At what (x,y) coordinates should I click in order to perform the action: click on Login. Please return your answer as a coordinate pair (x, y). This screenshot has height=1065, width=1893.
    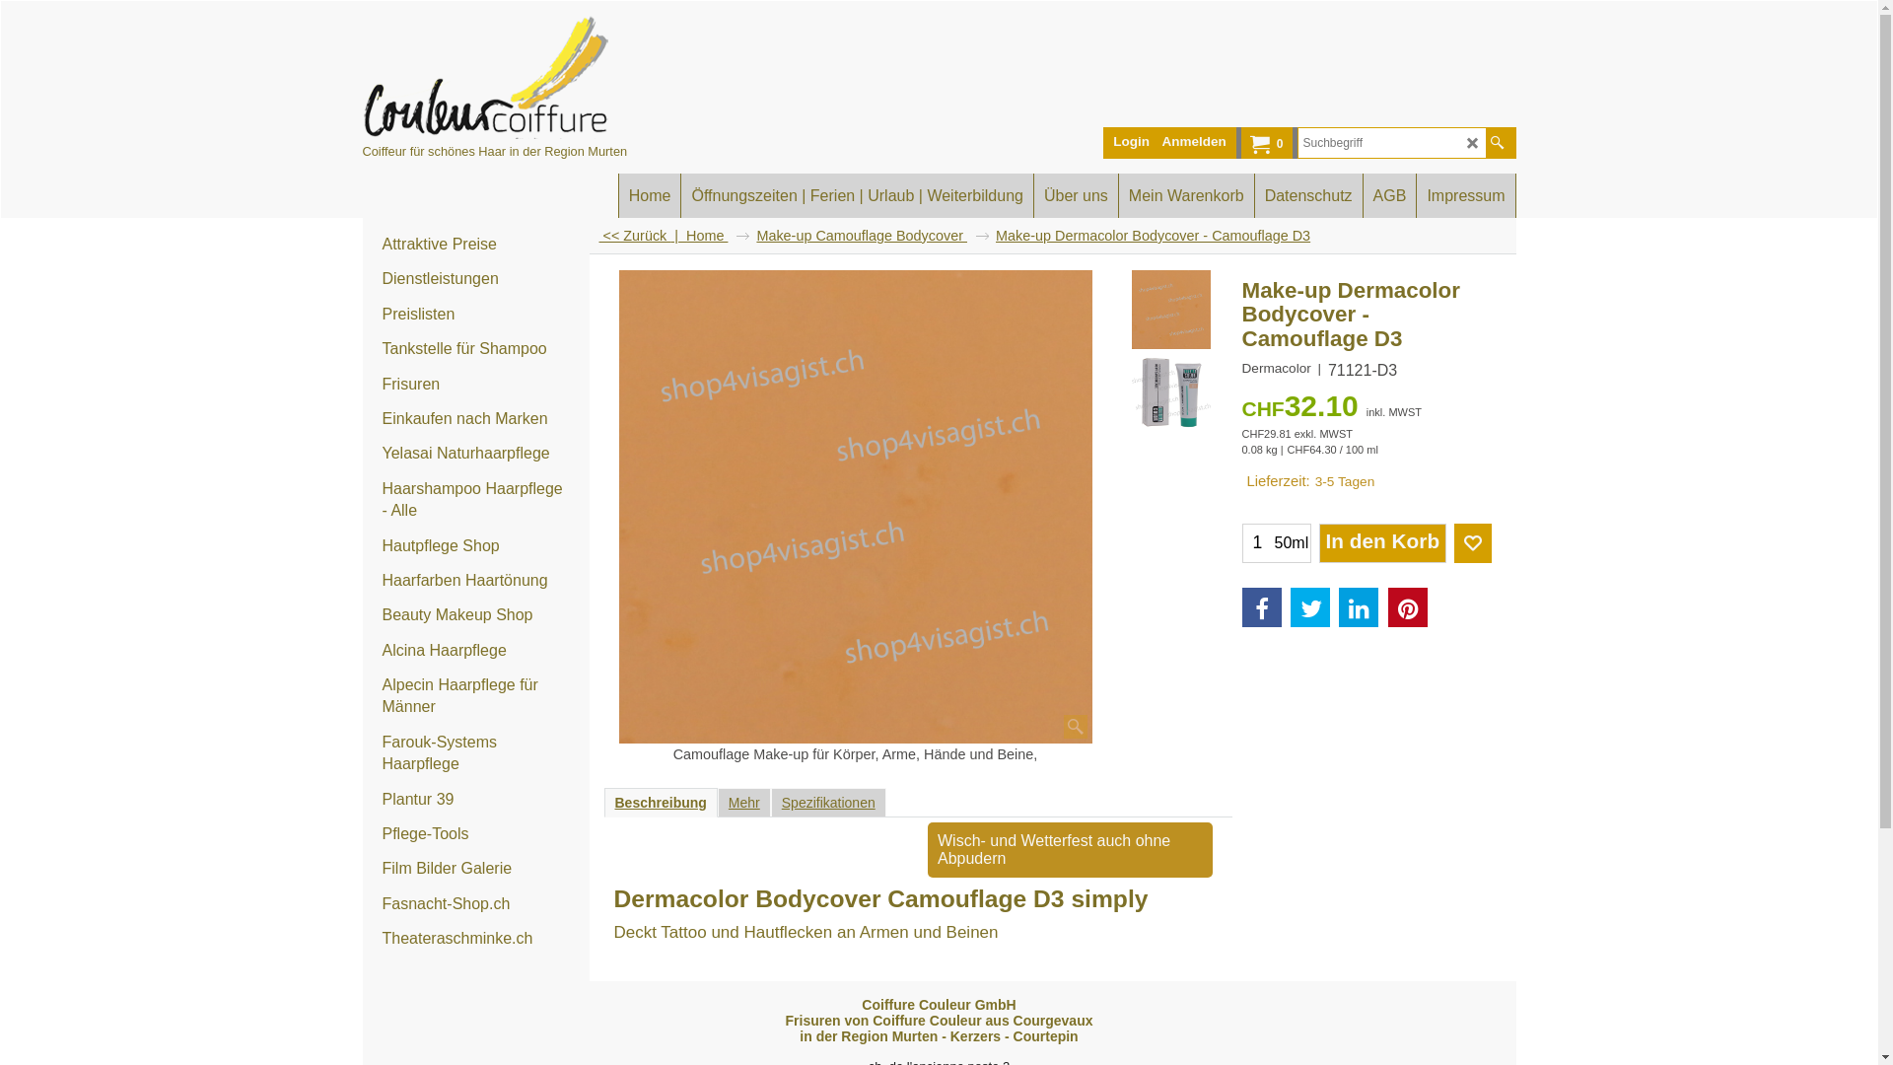
    Looking at the image, I should click on (1132, 142).